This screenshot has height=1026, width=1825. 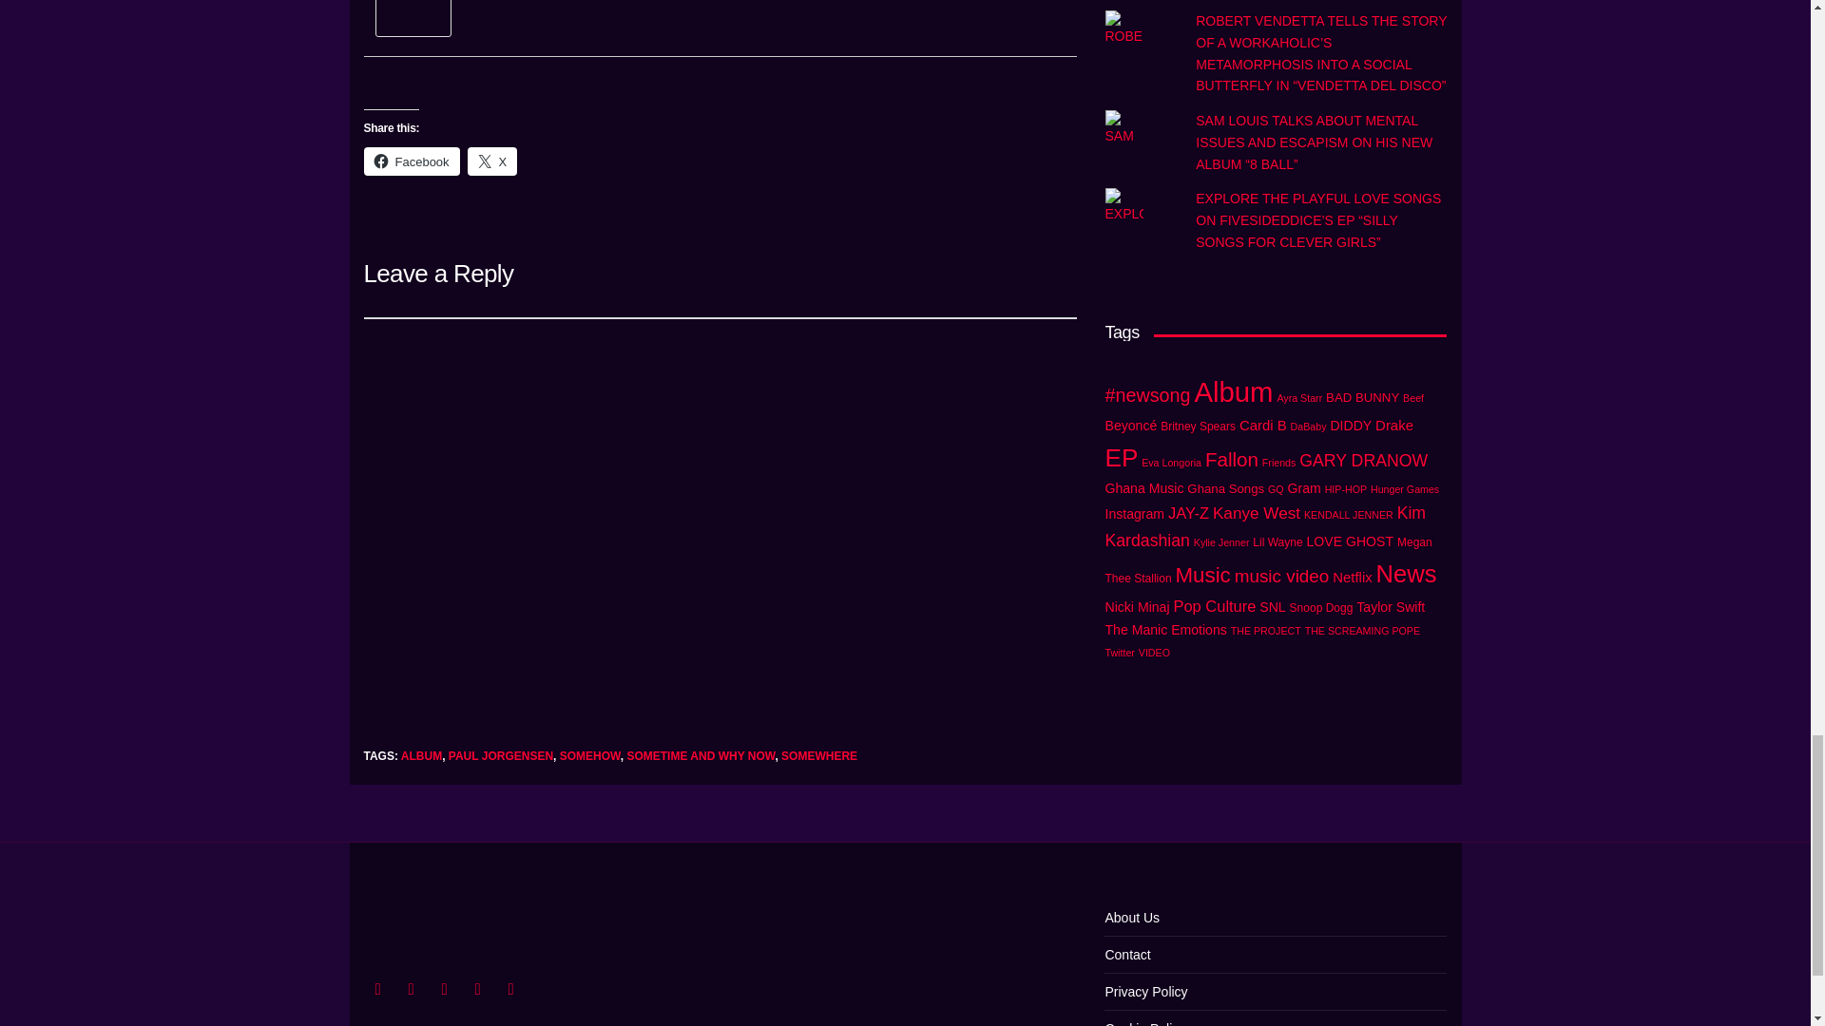 What do you see at coordinates (411, 161) in the screenshot?
I see `Click to share on Facebook` at bounding box center [411, 161].